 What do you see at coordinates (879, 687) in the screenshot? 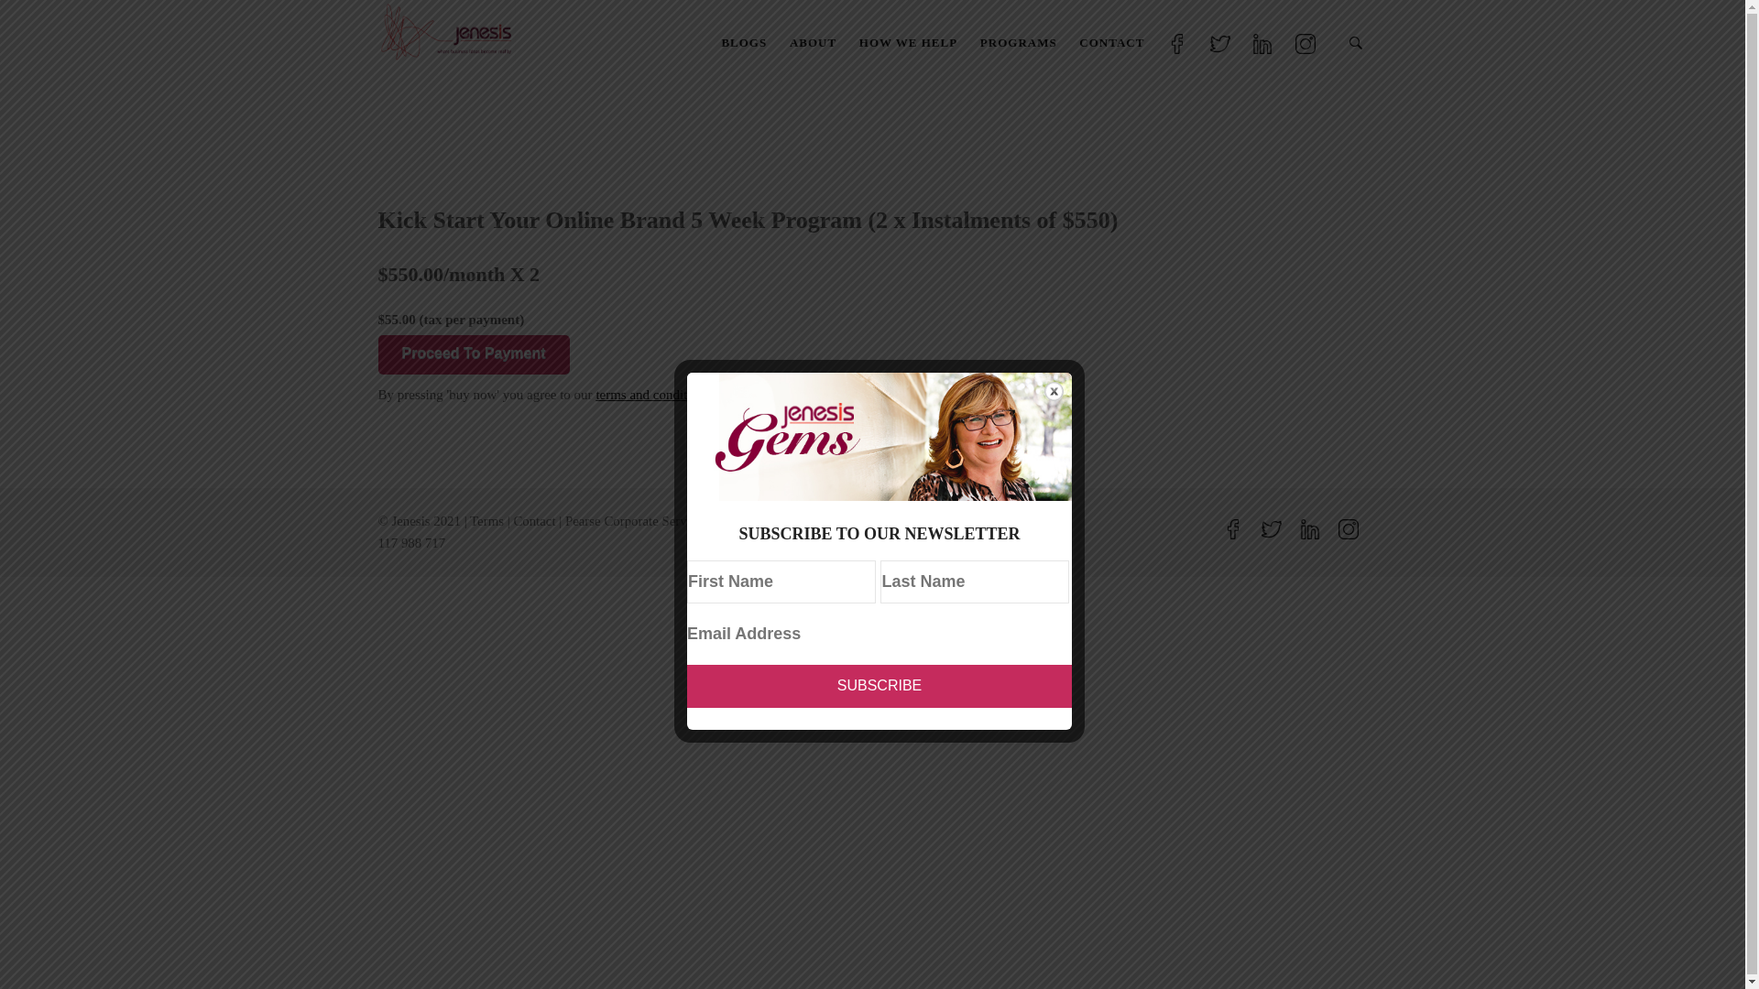
I see `Subscribe` at bounding box center [879, 687].